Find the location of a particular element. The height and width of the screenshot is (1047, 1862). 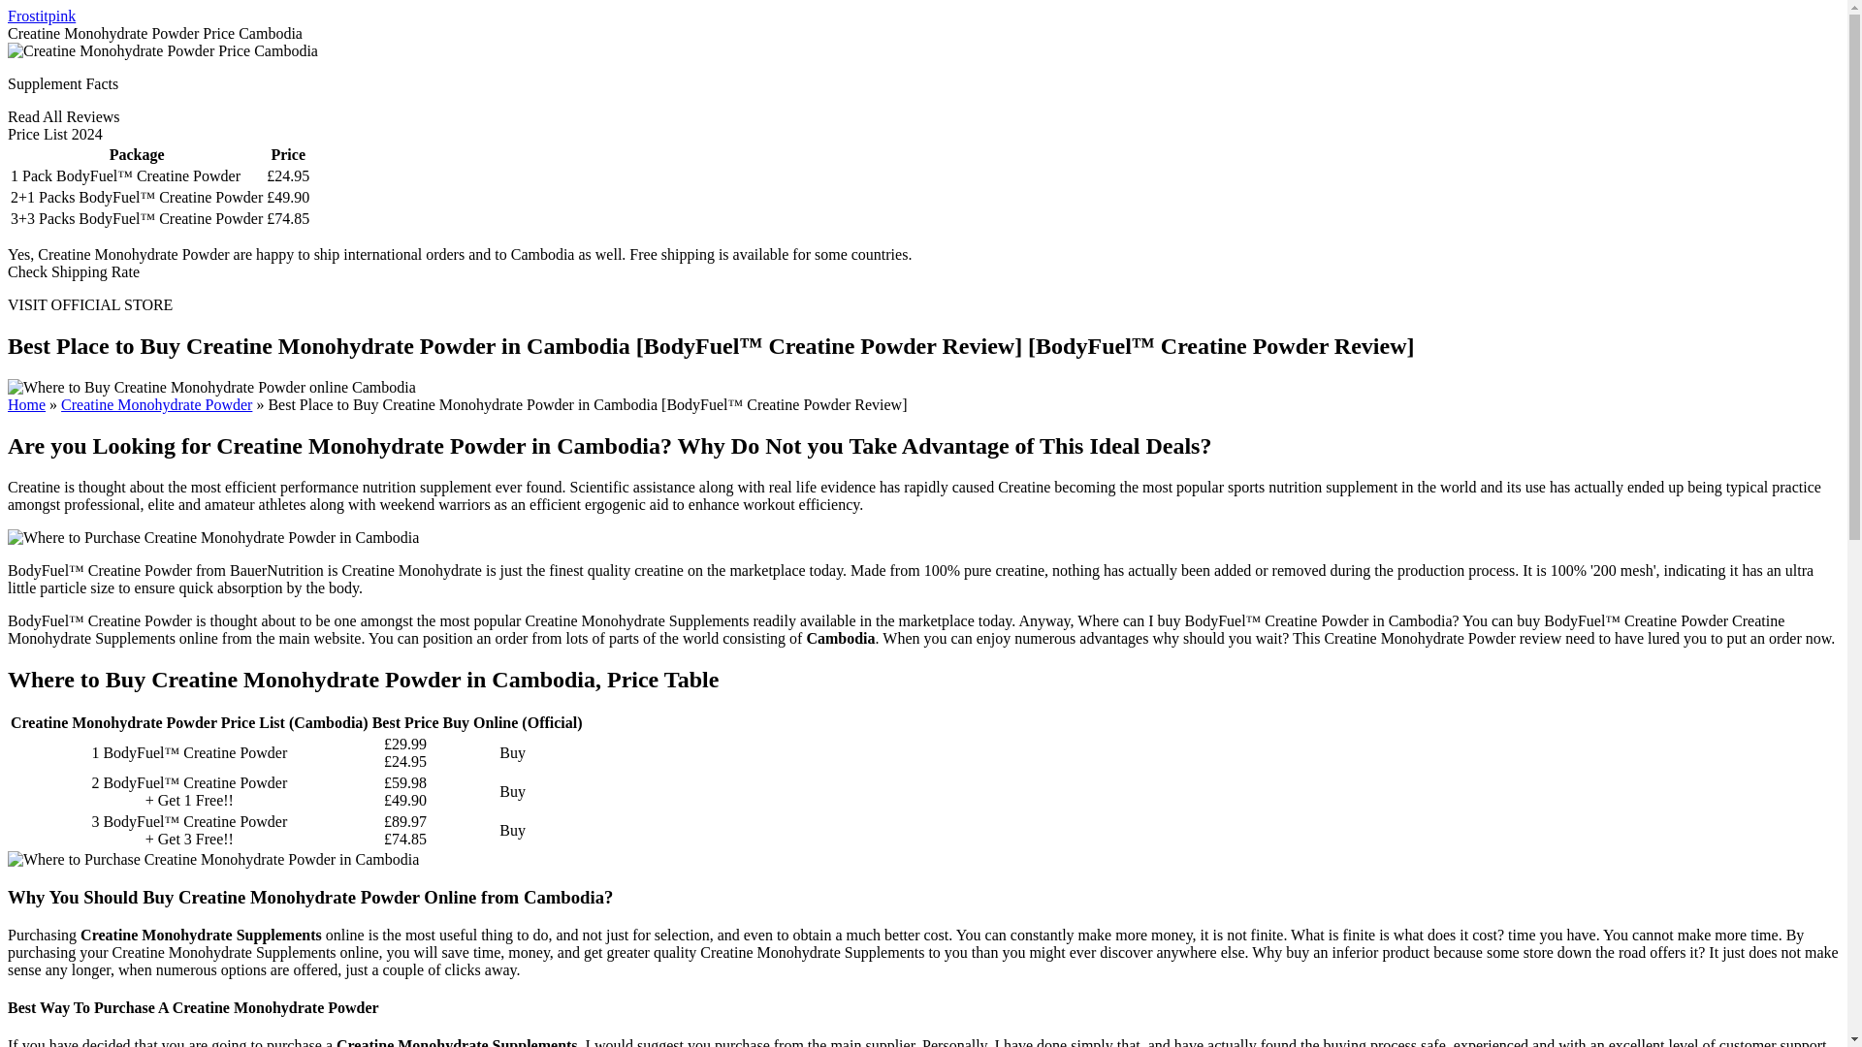

Where to Purchase Creatine Monohydrate Powder in Cambodia is located at coordinates (213, 537).